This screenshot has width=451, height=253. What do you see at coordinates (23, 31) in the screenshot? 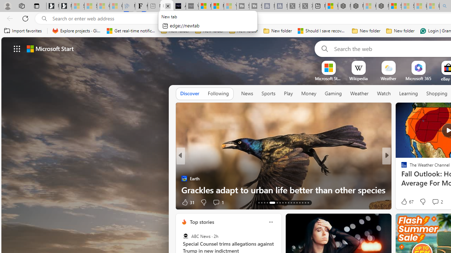
I see `Import favorites` at bounding box center [23, 31].